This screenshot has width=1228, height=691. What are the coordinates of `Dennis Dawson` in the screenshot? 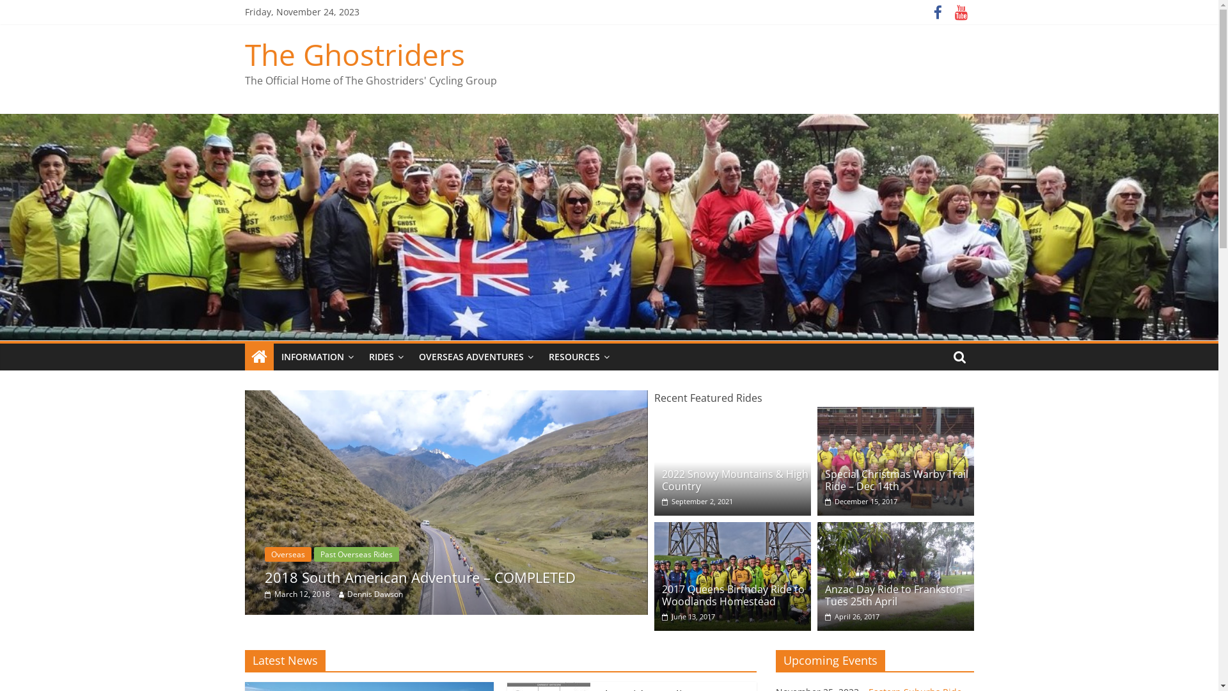 It's located at (370, 594).